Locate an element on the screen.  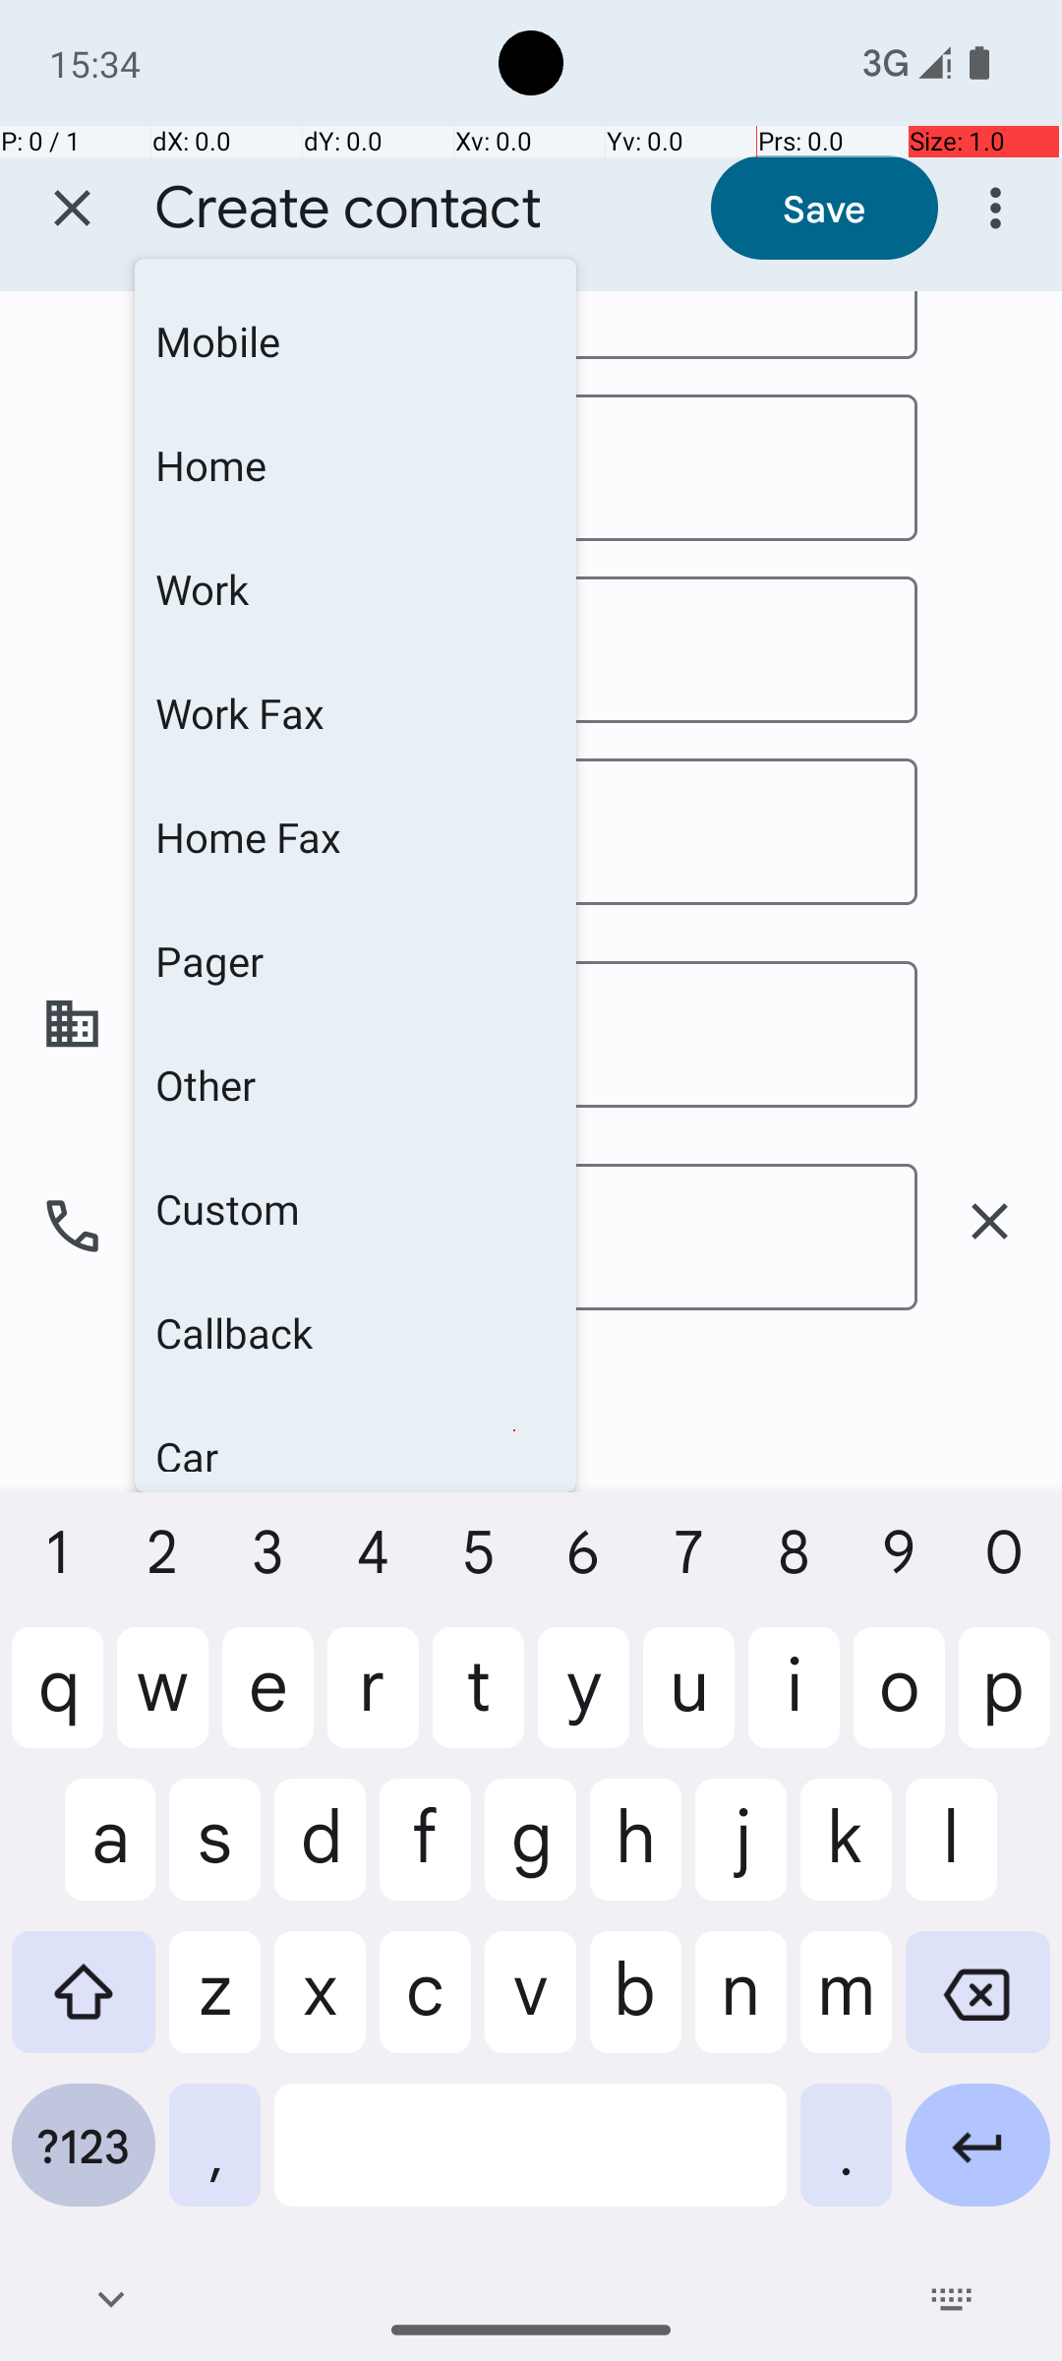
r is located at coordinates (374, 1703).